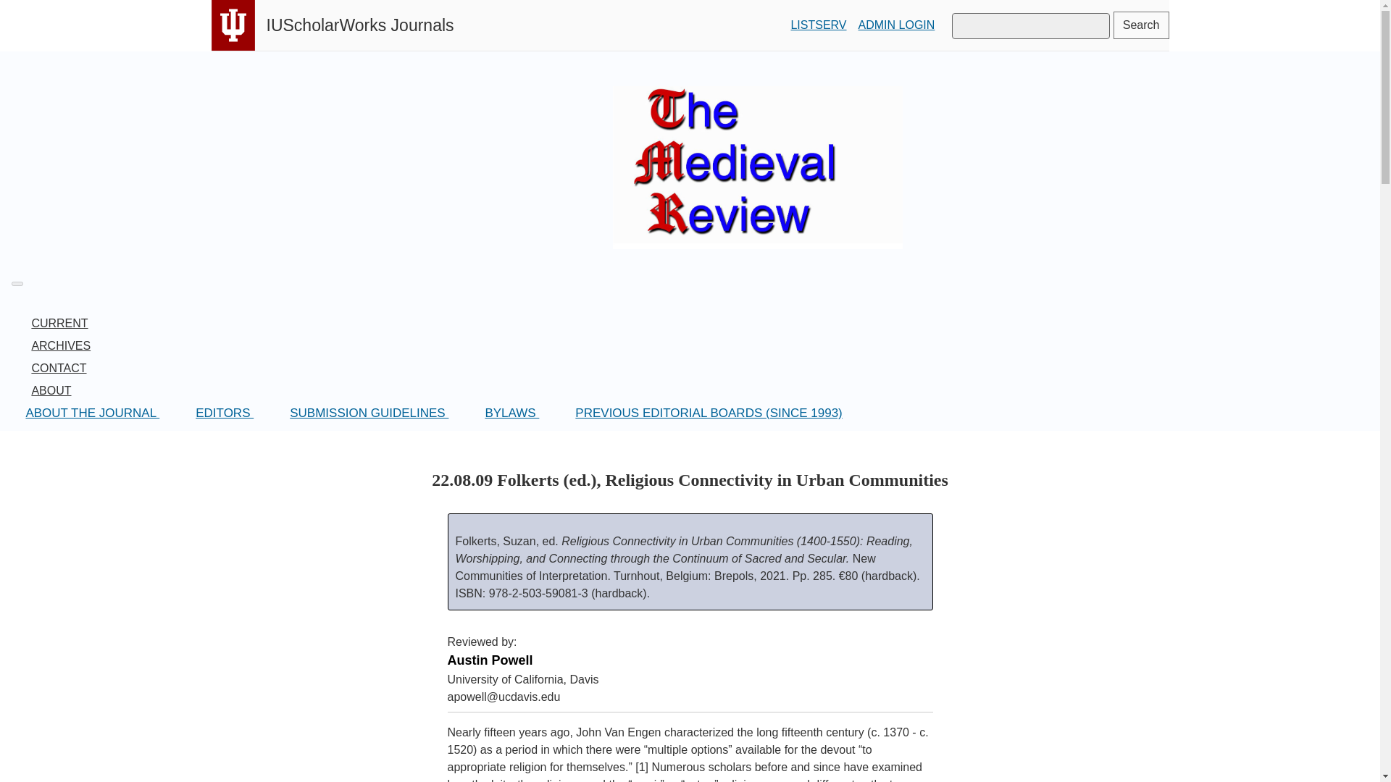 This screenshot has height=782, width=1391. Describe the element at coordinates (61, 346) in the screenshot. I see `ARCHIVES` at that location.